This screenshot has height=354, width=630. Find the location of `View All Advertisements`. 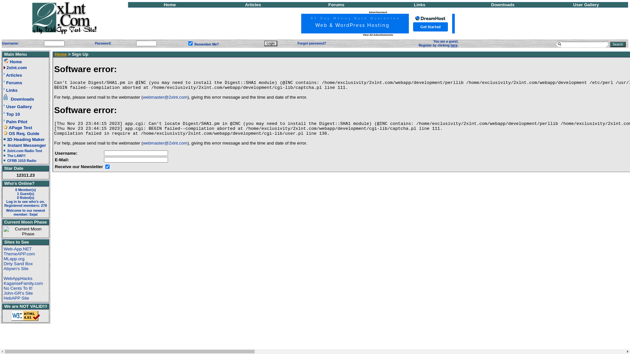

View All Advertisements is located at coordinates (378, 35).